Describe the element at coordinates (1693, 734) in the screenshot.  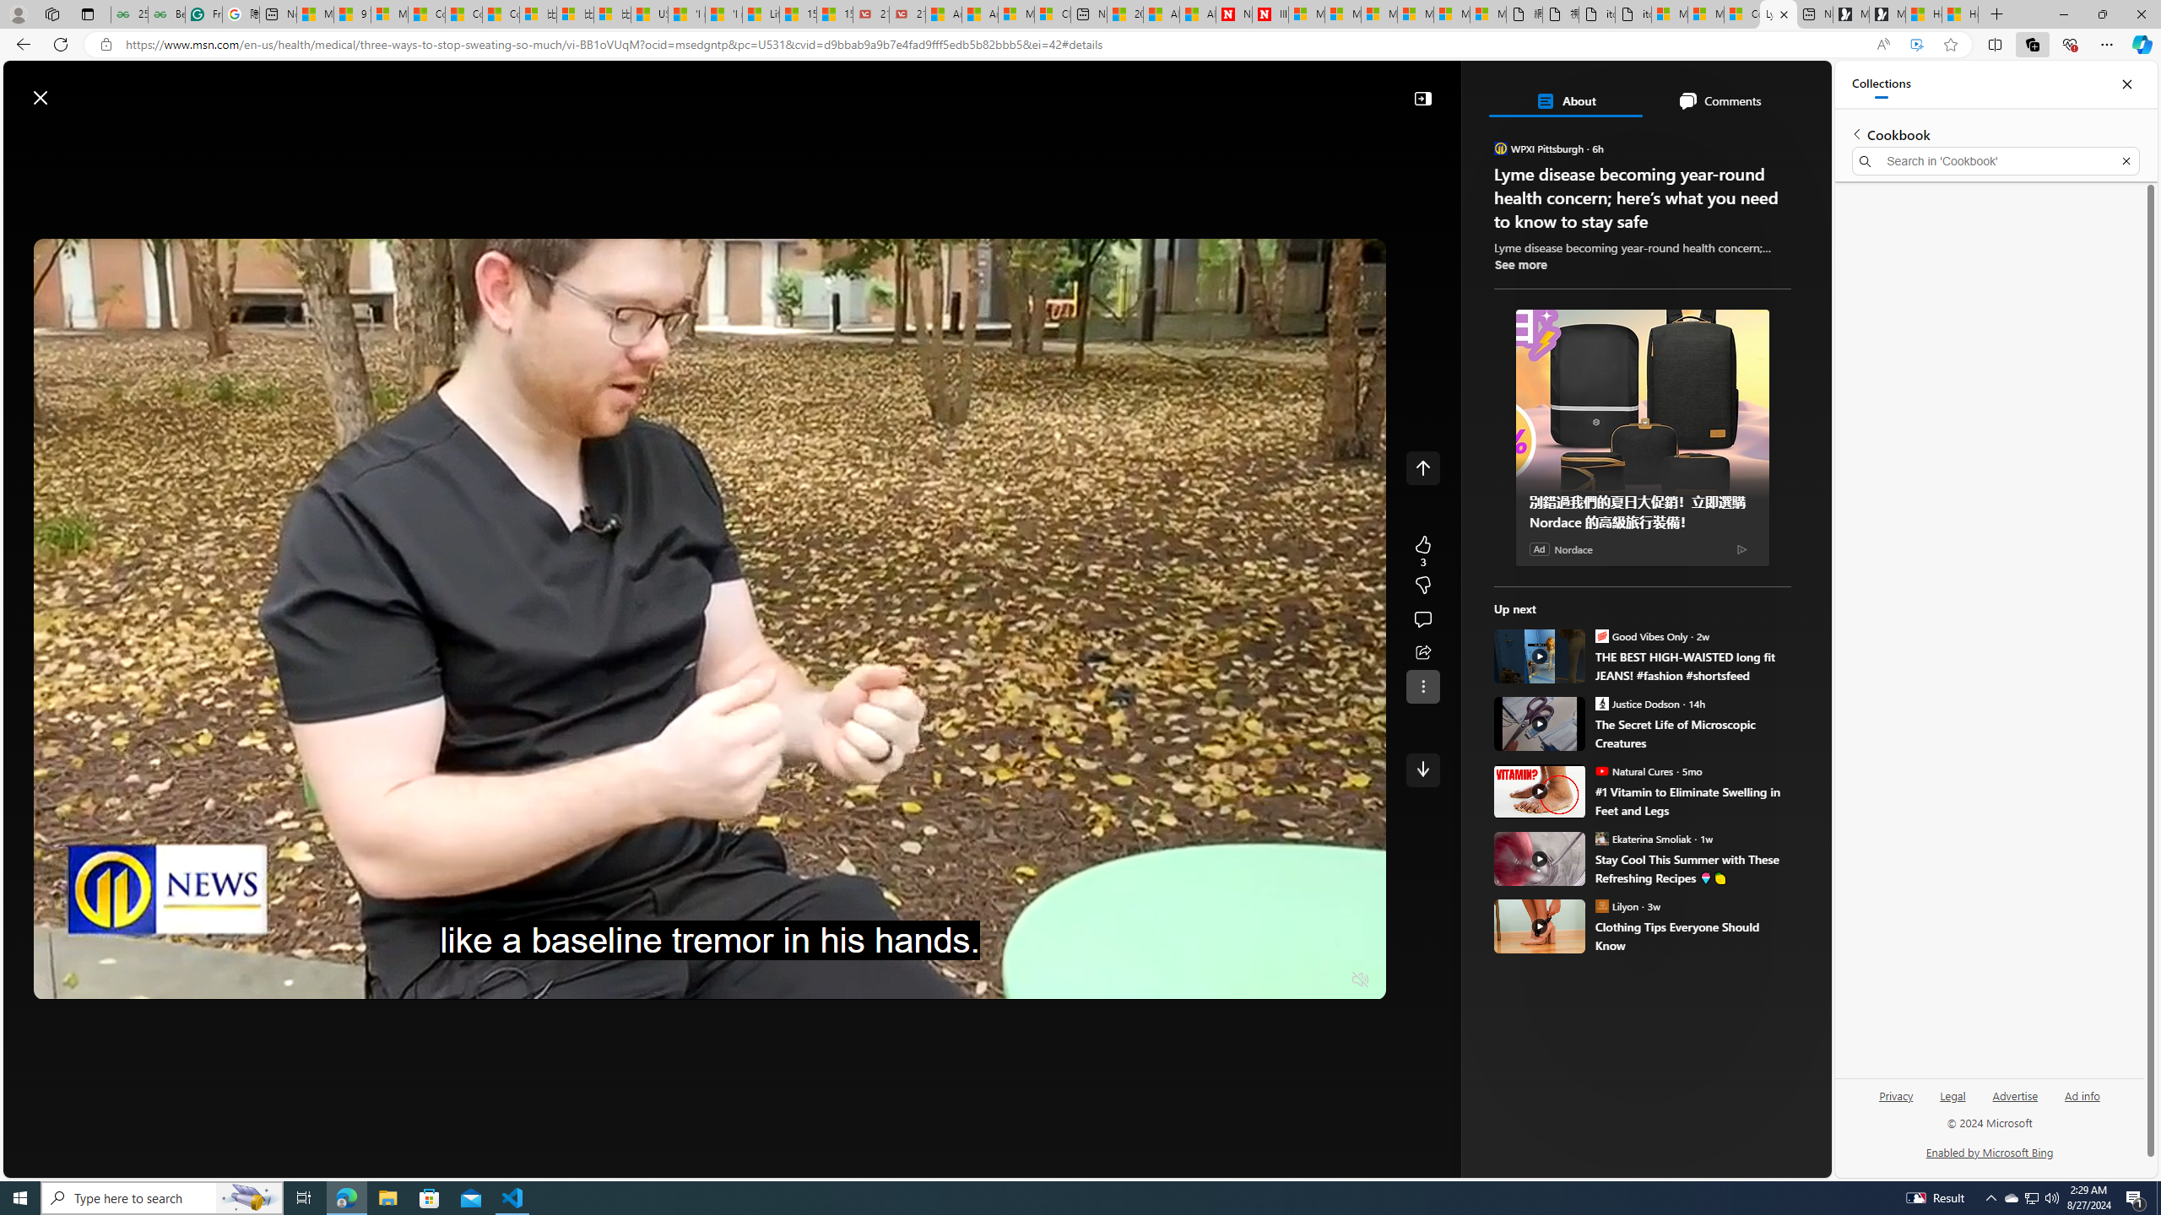
I see `The Secret Life of Microscopic Creatures` at that location.